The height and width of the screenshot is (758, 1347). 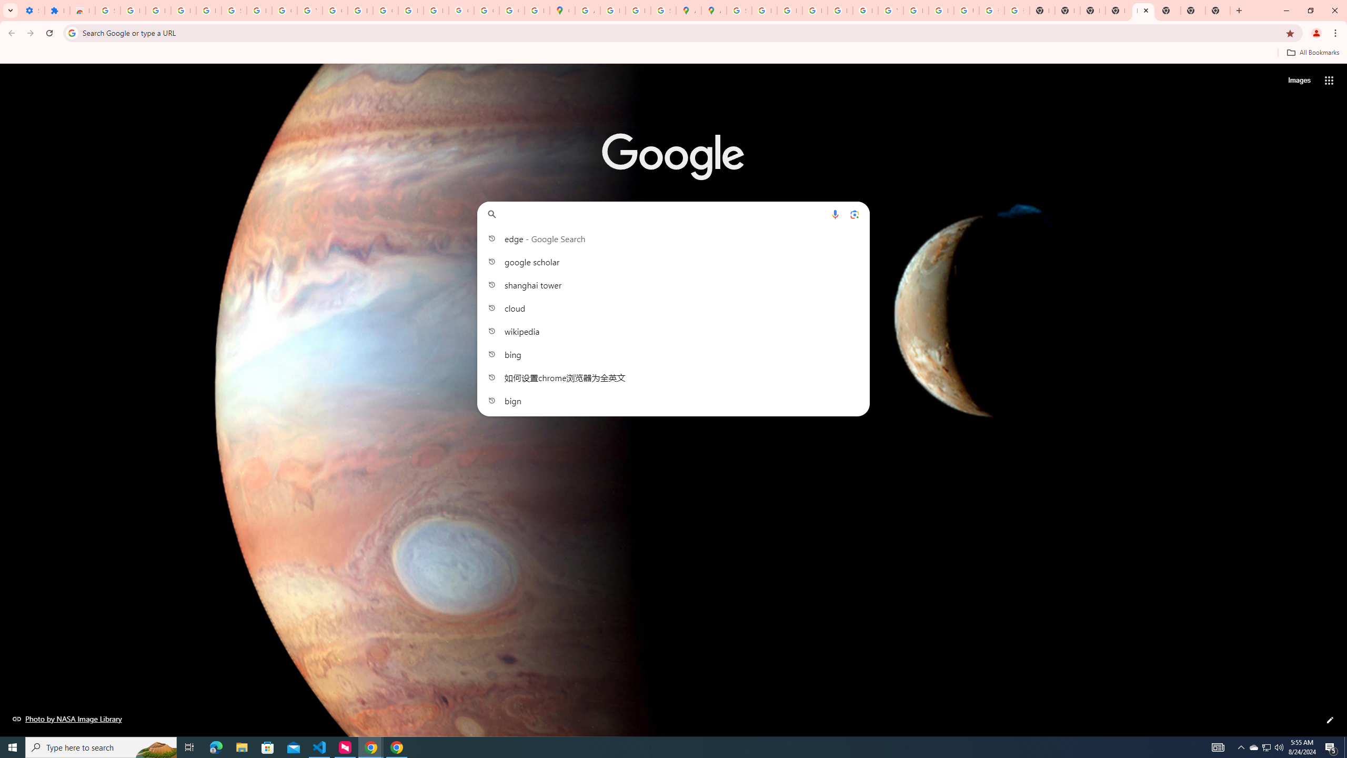 I want to click on Google Maps, so click(x=562, y=11).